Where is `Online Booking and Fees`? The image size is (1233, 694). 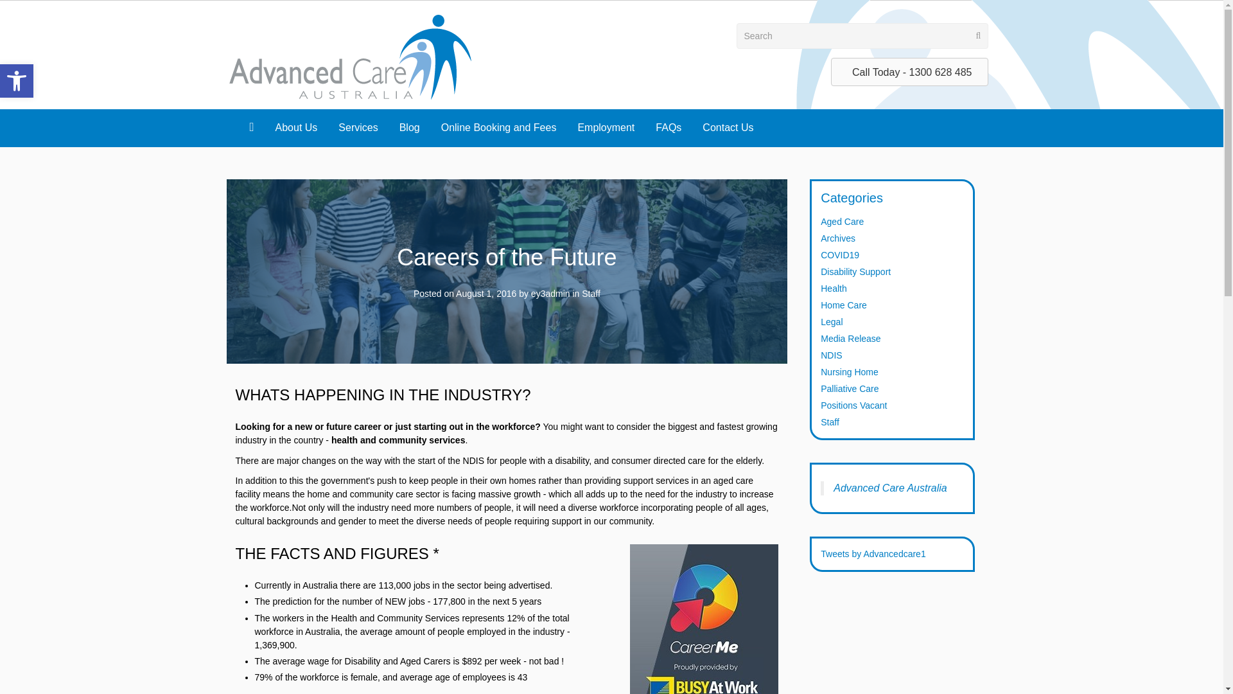
Online Booking and Fees is located at coordinates (498, 127).